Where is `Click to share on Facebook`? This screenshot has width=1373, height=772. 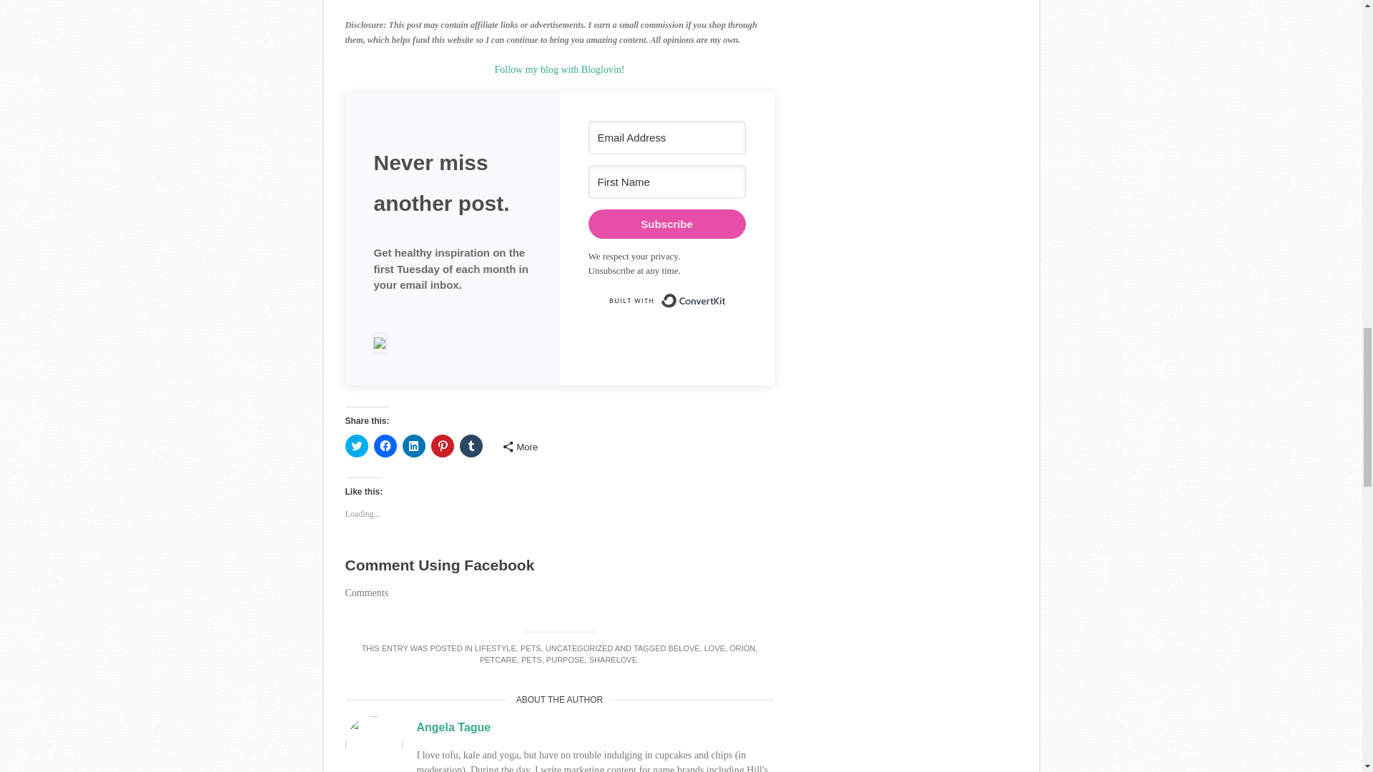 Click to share on Facebook is located at coordinates (385, 446).